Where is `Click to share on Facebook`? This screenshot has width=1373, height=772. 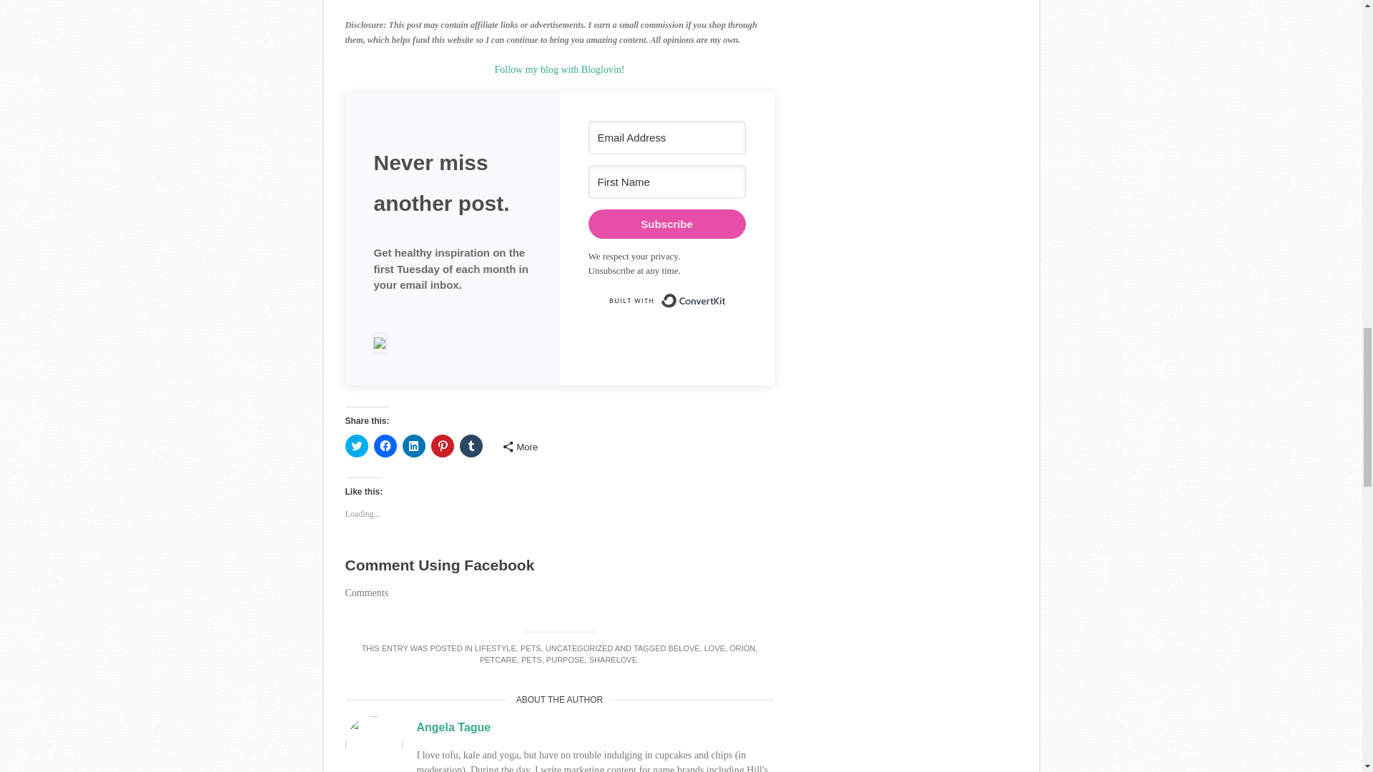 Click to share on Facebook is located at coordinates (385, 446).